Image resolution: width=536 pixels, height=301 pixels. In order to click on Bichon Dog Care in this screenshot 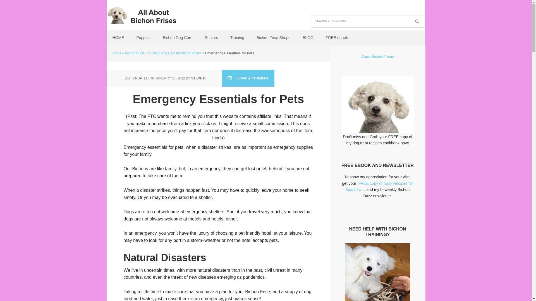, I will do `click(178, 38)`.